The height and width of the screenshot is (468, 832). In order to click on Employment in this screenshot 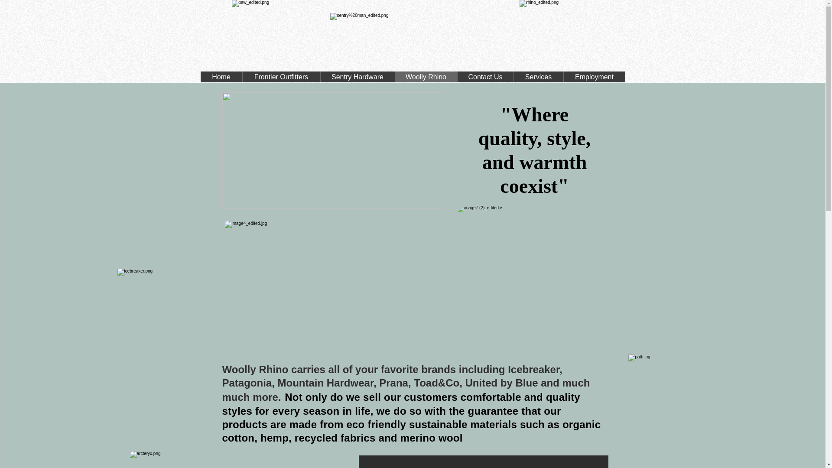, I will do `click(594, 77)`.